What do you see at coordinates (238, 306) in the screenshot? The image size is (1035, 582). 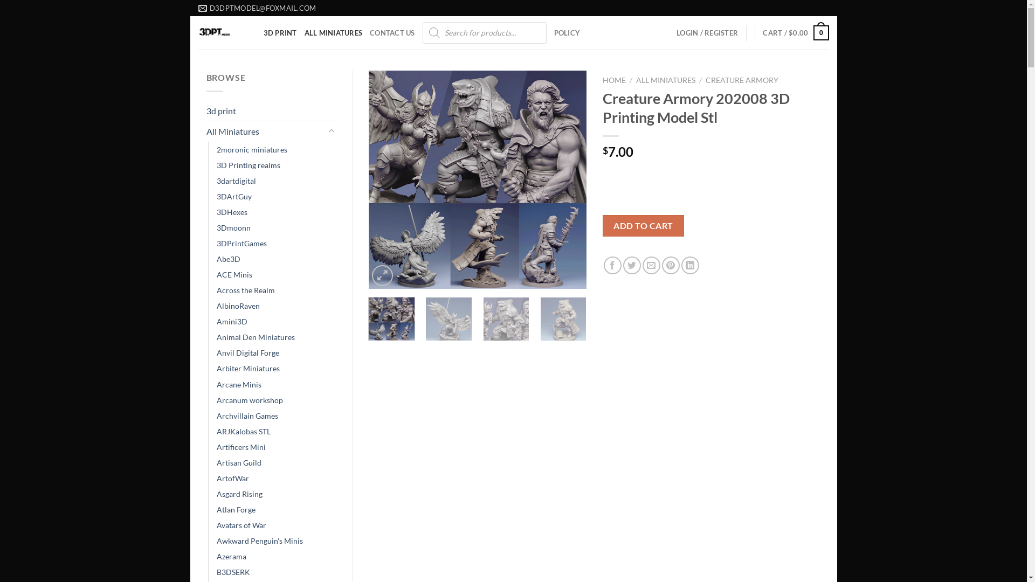 I see `AlbinoRaven` at bounding box center [238, 306].